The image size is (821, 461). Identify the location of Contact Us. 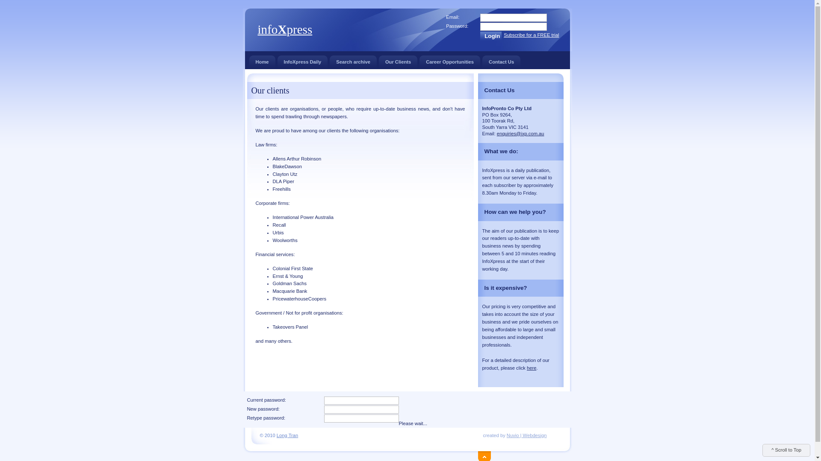
(501, 62).